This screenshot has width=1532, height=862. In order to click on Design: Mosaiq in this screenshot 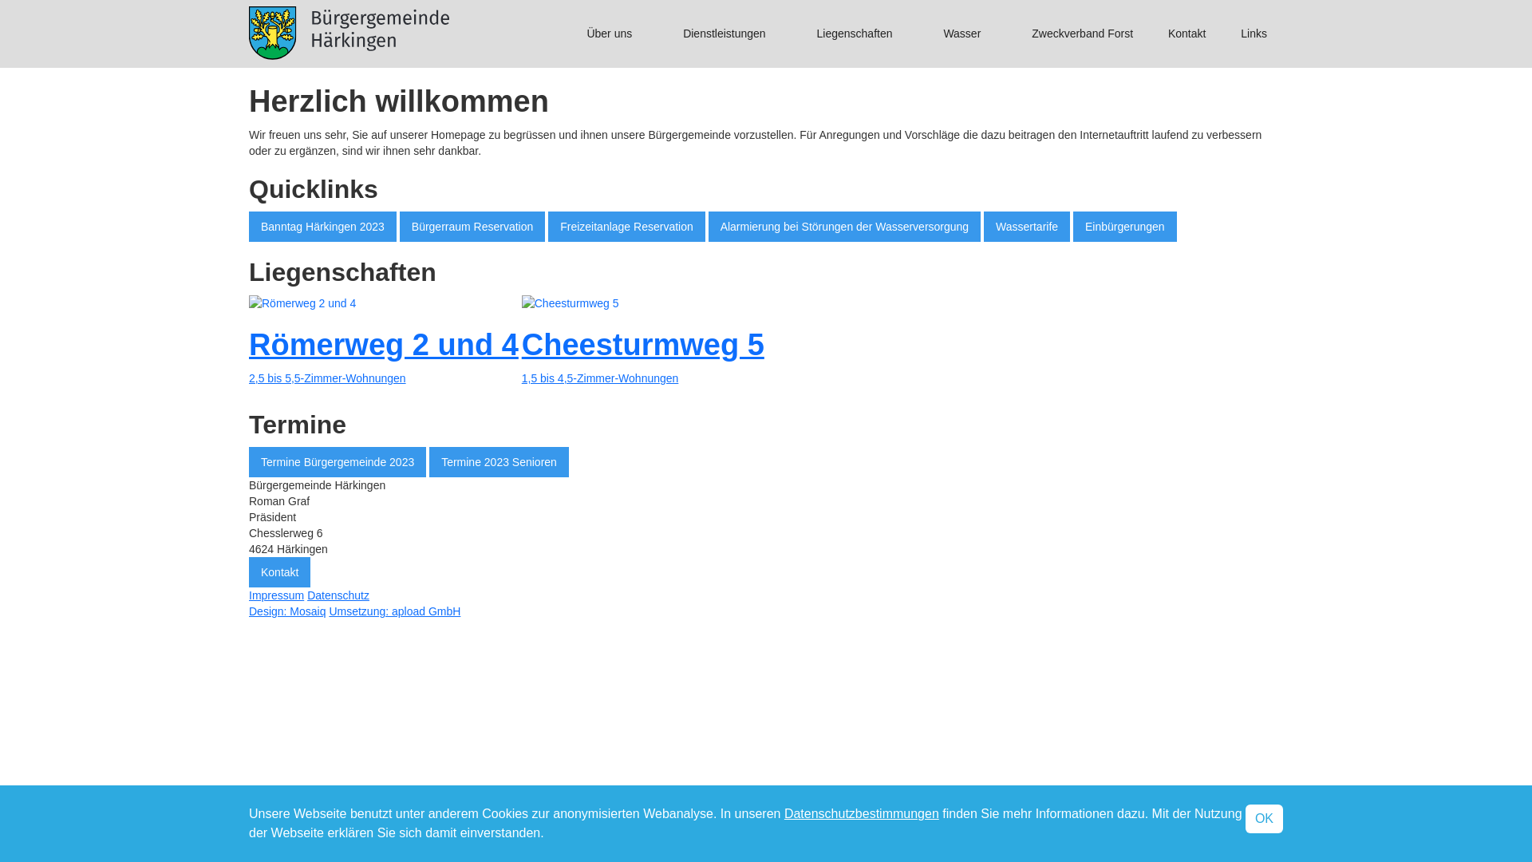, I will do `click(287, 611)`.